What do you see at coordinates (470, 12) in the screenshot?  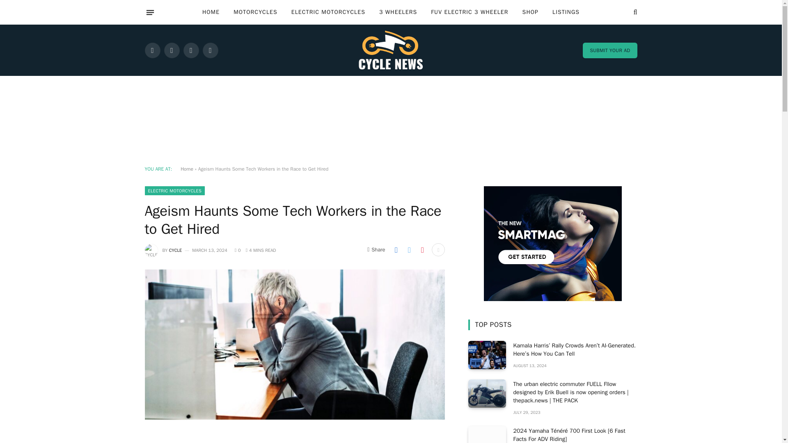 I see `FUV ELECTRIC 3 WHEELER` at bounding box center [470, 12].